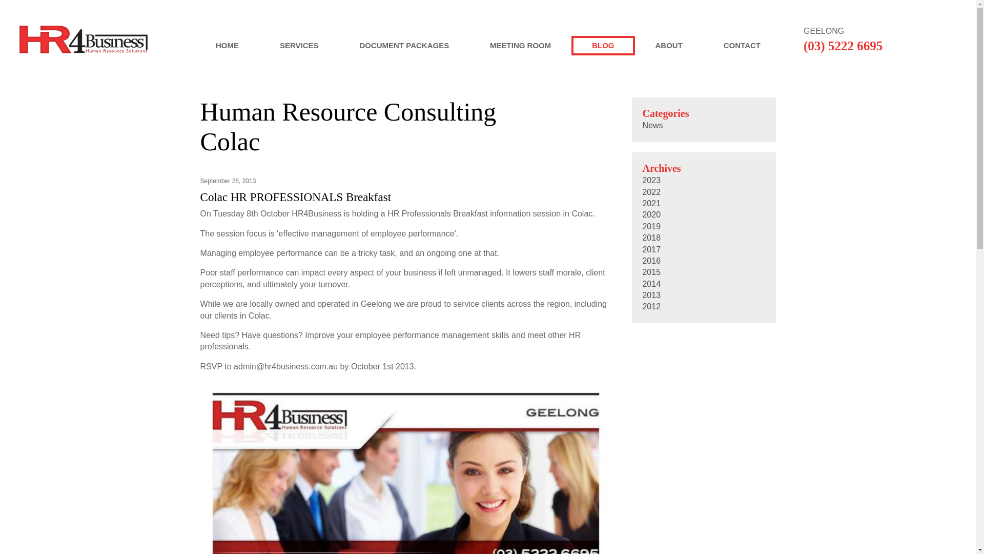 Image resolution: width=984 pixels, height=554 pixels. I want to click on DOCUMENT PACKAGES, so click(404, 45).